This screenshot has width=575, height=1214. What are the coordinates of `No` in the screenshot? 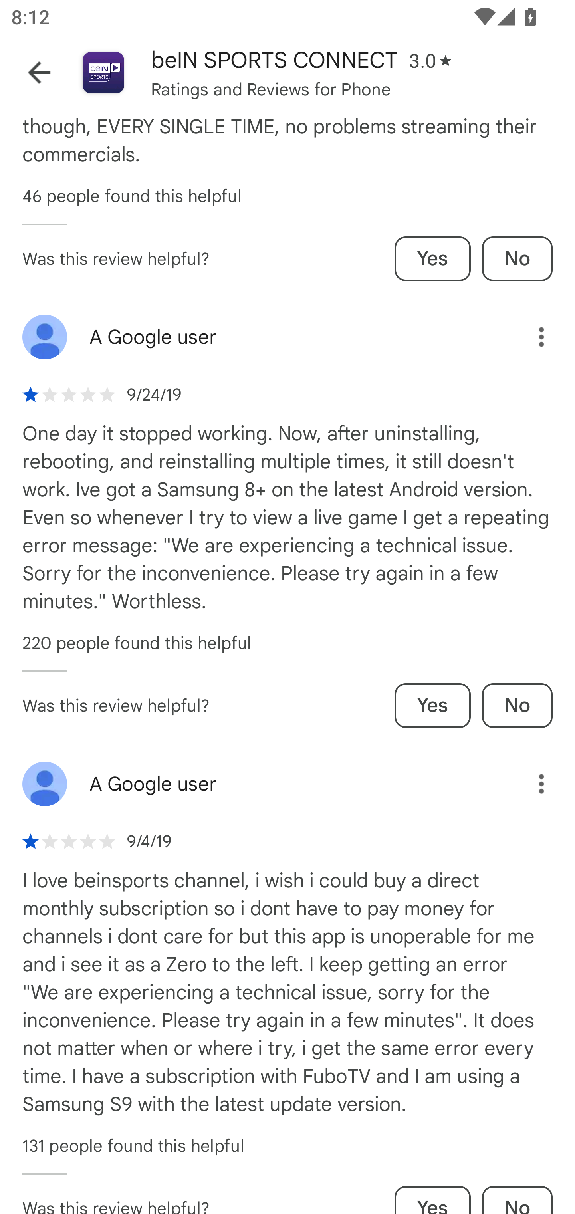 It's located at (517, 706).